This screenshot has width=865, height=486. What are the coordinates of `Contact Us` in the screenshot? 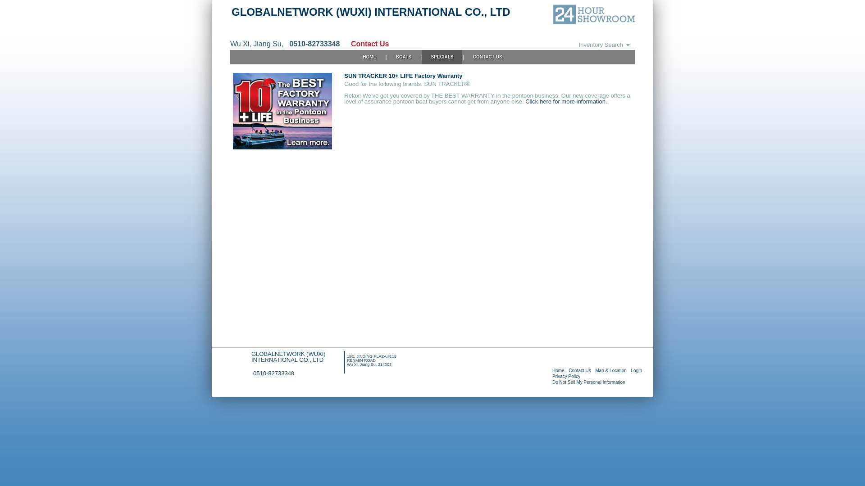 It's located at (365, 44).